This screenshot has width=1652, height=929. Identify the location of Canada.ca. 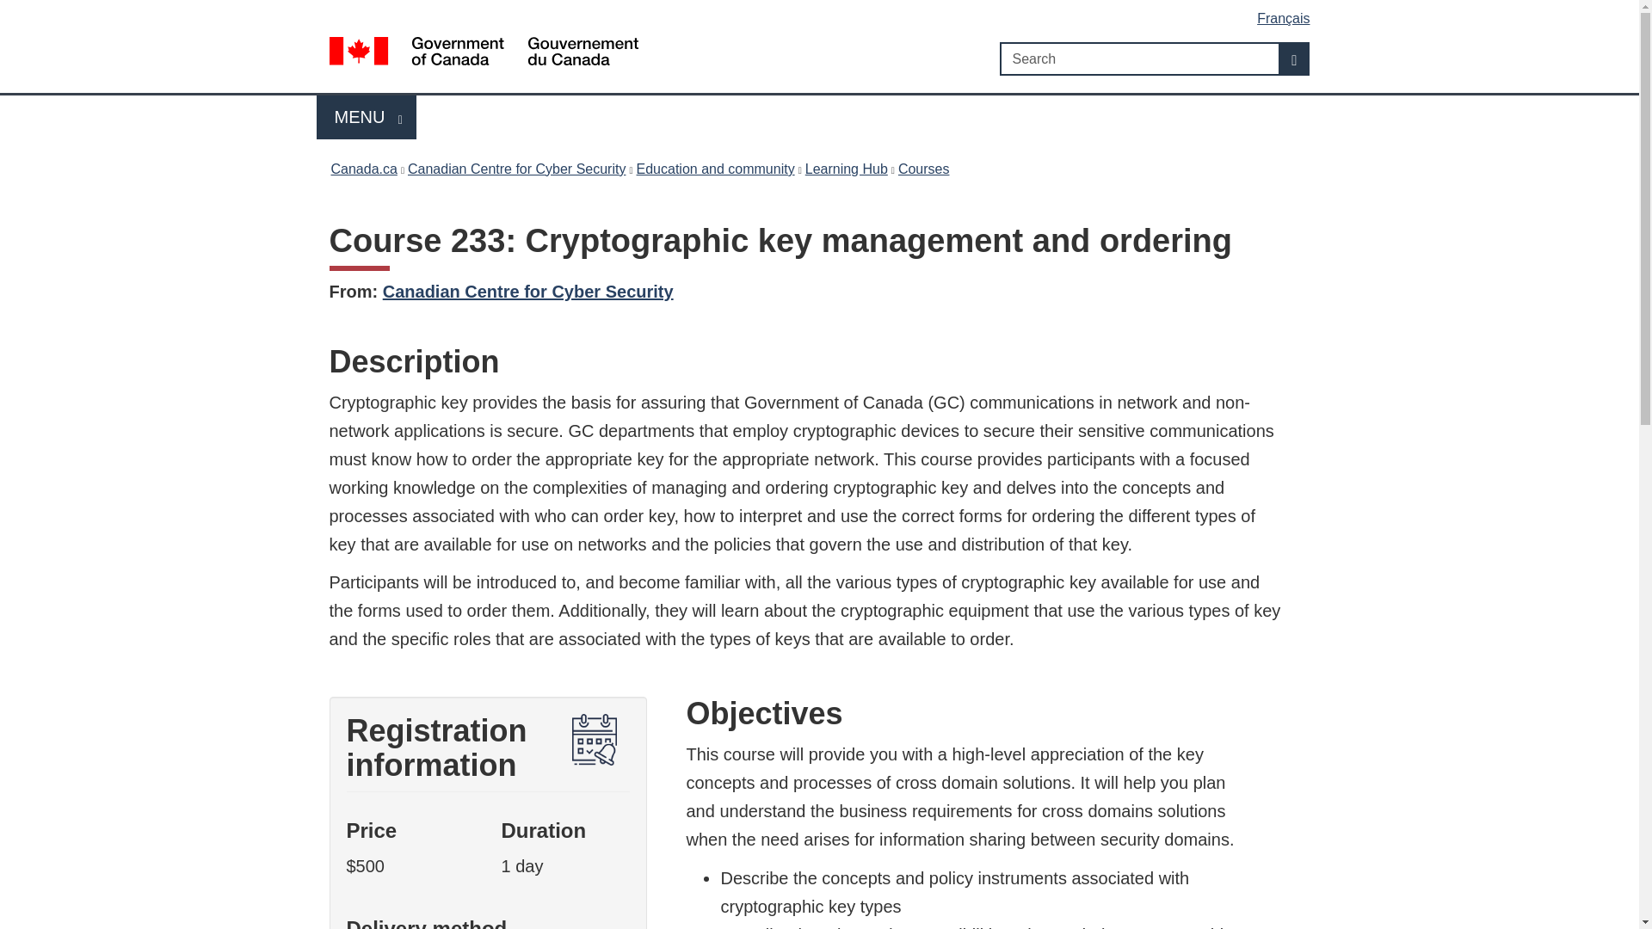
(367, 117).